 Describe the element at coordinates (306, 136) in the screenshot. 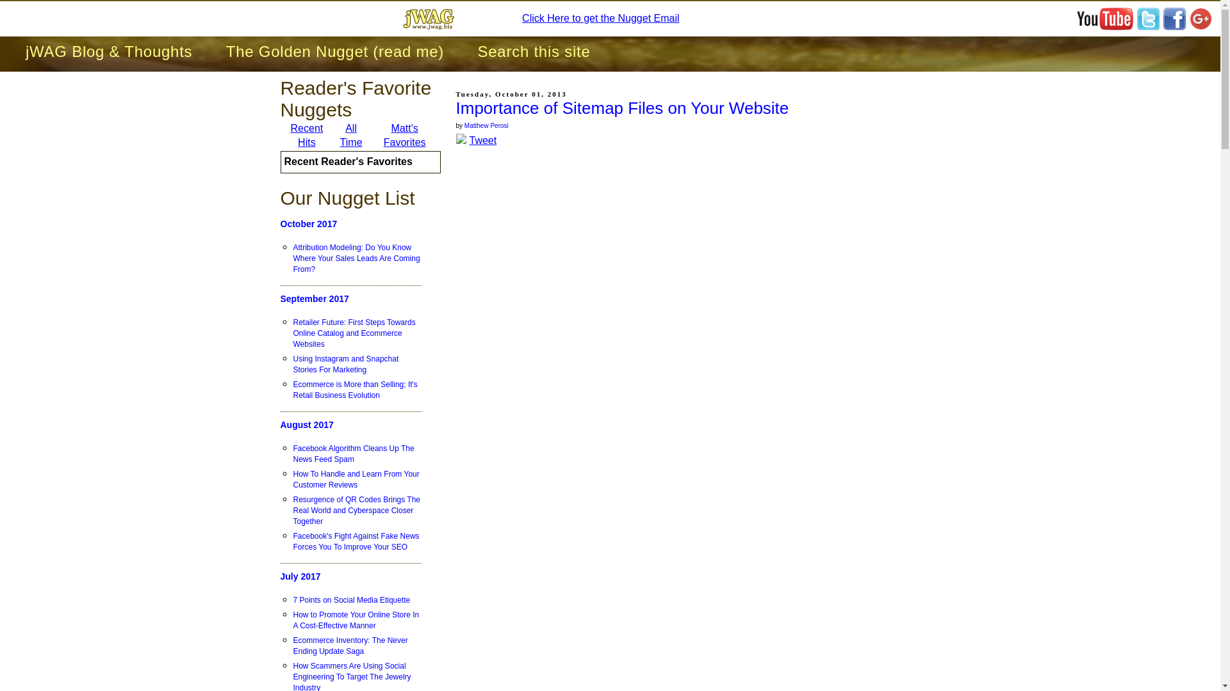

I see `Recent Hits` at that location.